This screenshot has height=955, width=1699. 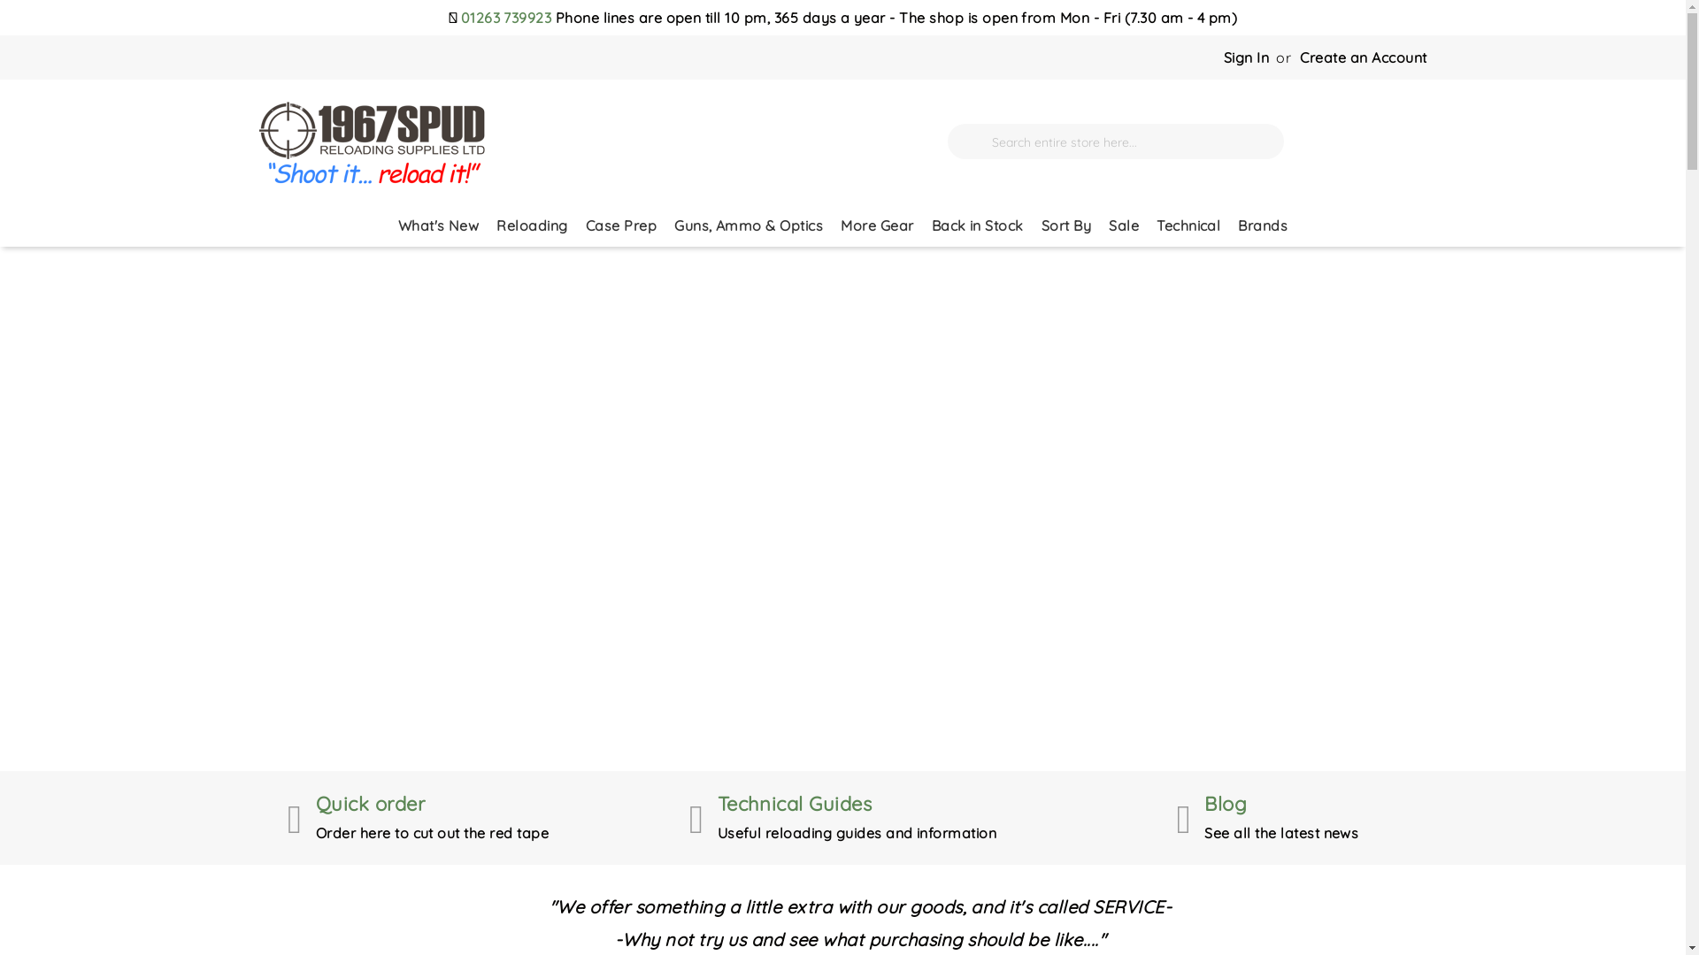 What do you see at coordinates (1363, 57) in the screenshot?
I see `Create an Account` at bounding box center [1363, 57].